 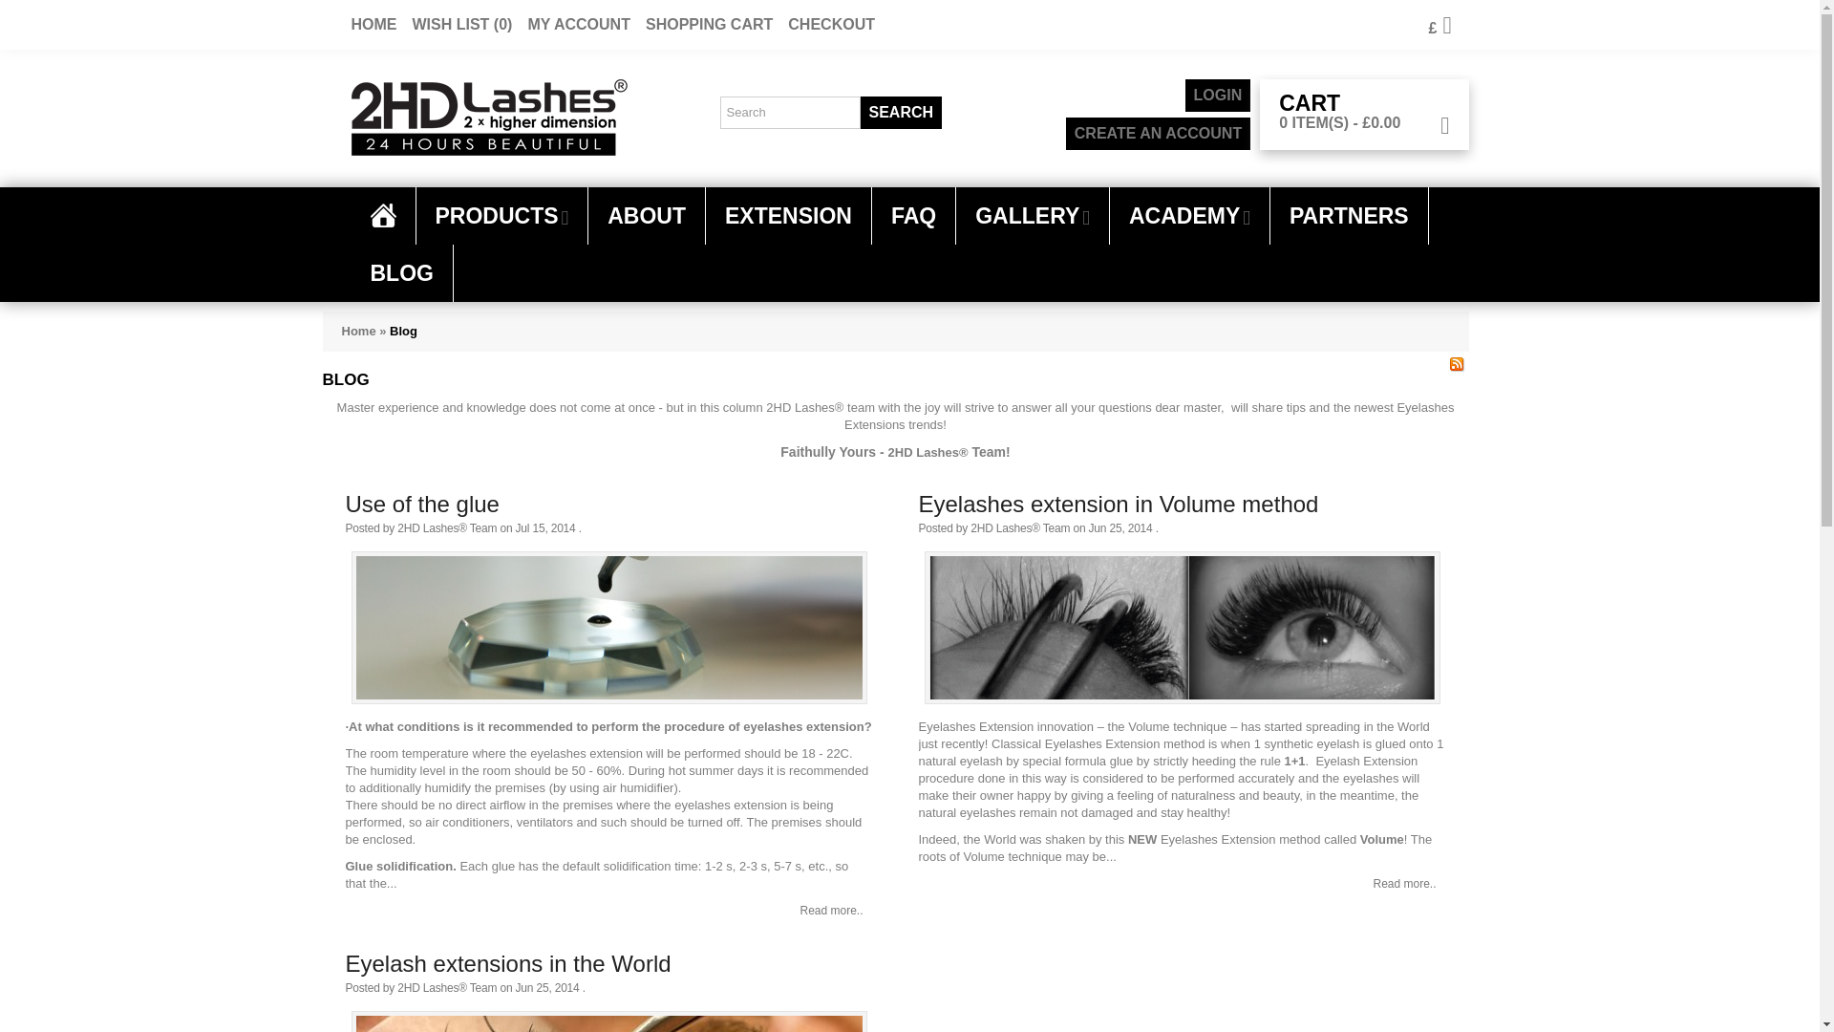 I want to click on Eyelashes extension in Volume method, so click(x=1183, y=634).